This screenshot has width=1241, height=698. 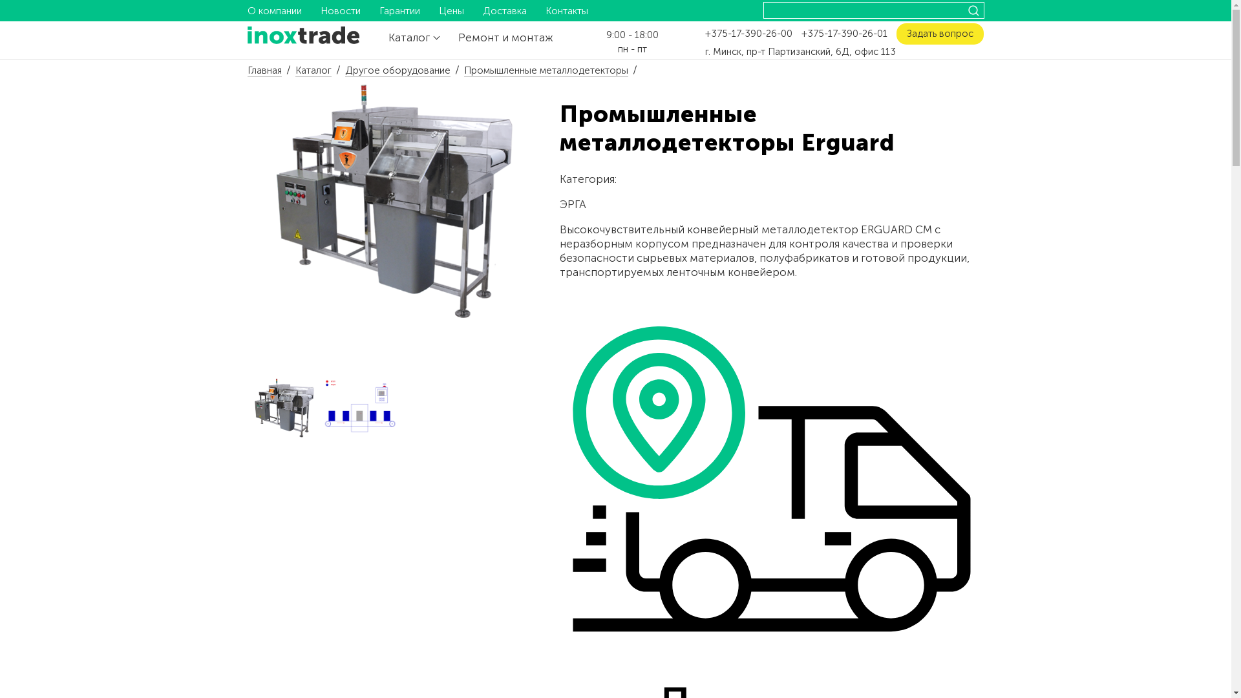 What do you see at coordinates (844, 34) in the screenshot?
I see `+375-17-390-26-01` at bounding box center [844, 34].